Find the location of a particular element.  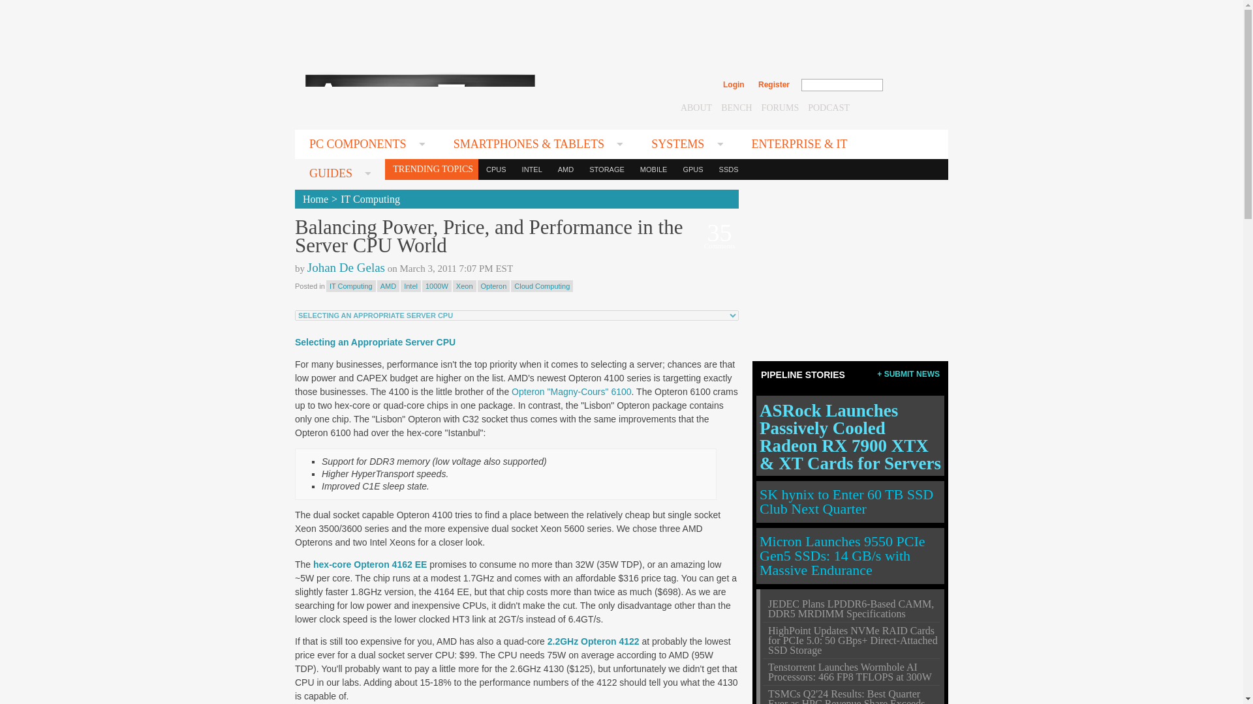

ABOUT is located at coordinates (696, 107).